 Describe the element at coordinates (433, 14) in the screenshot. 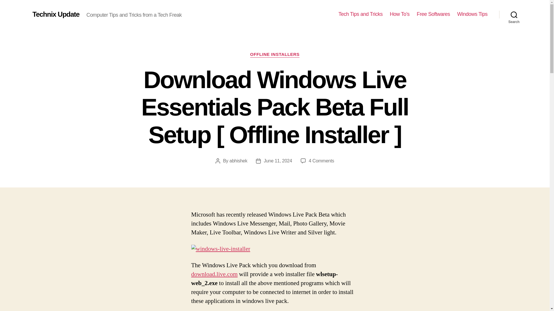

I see `Free Softwares` at that location.